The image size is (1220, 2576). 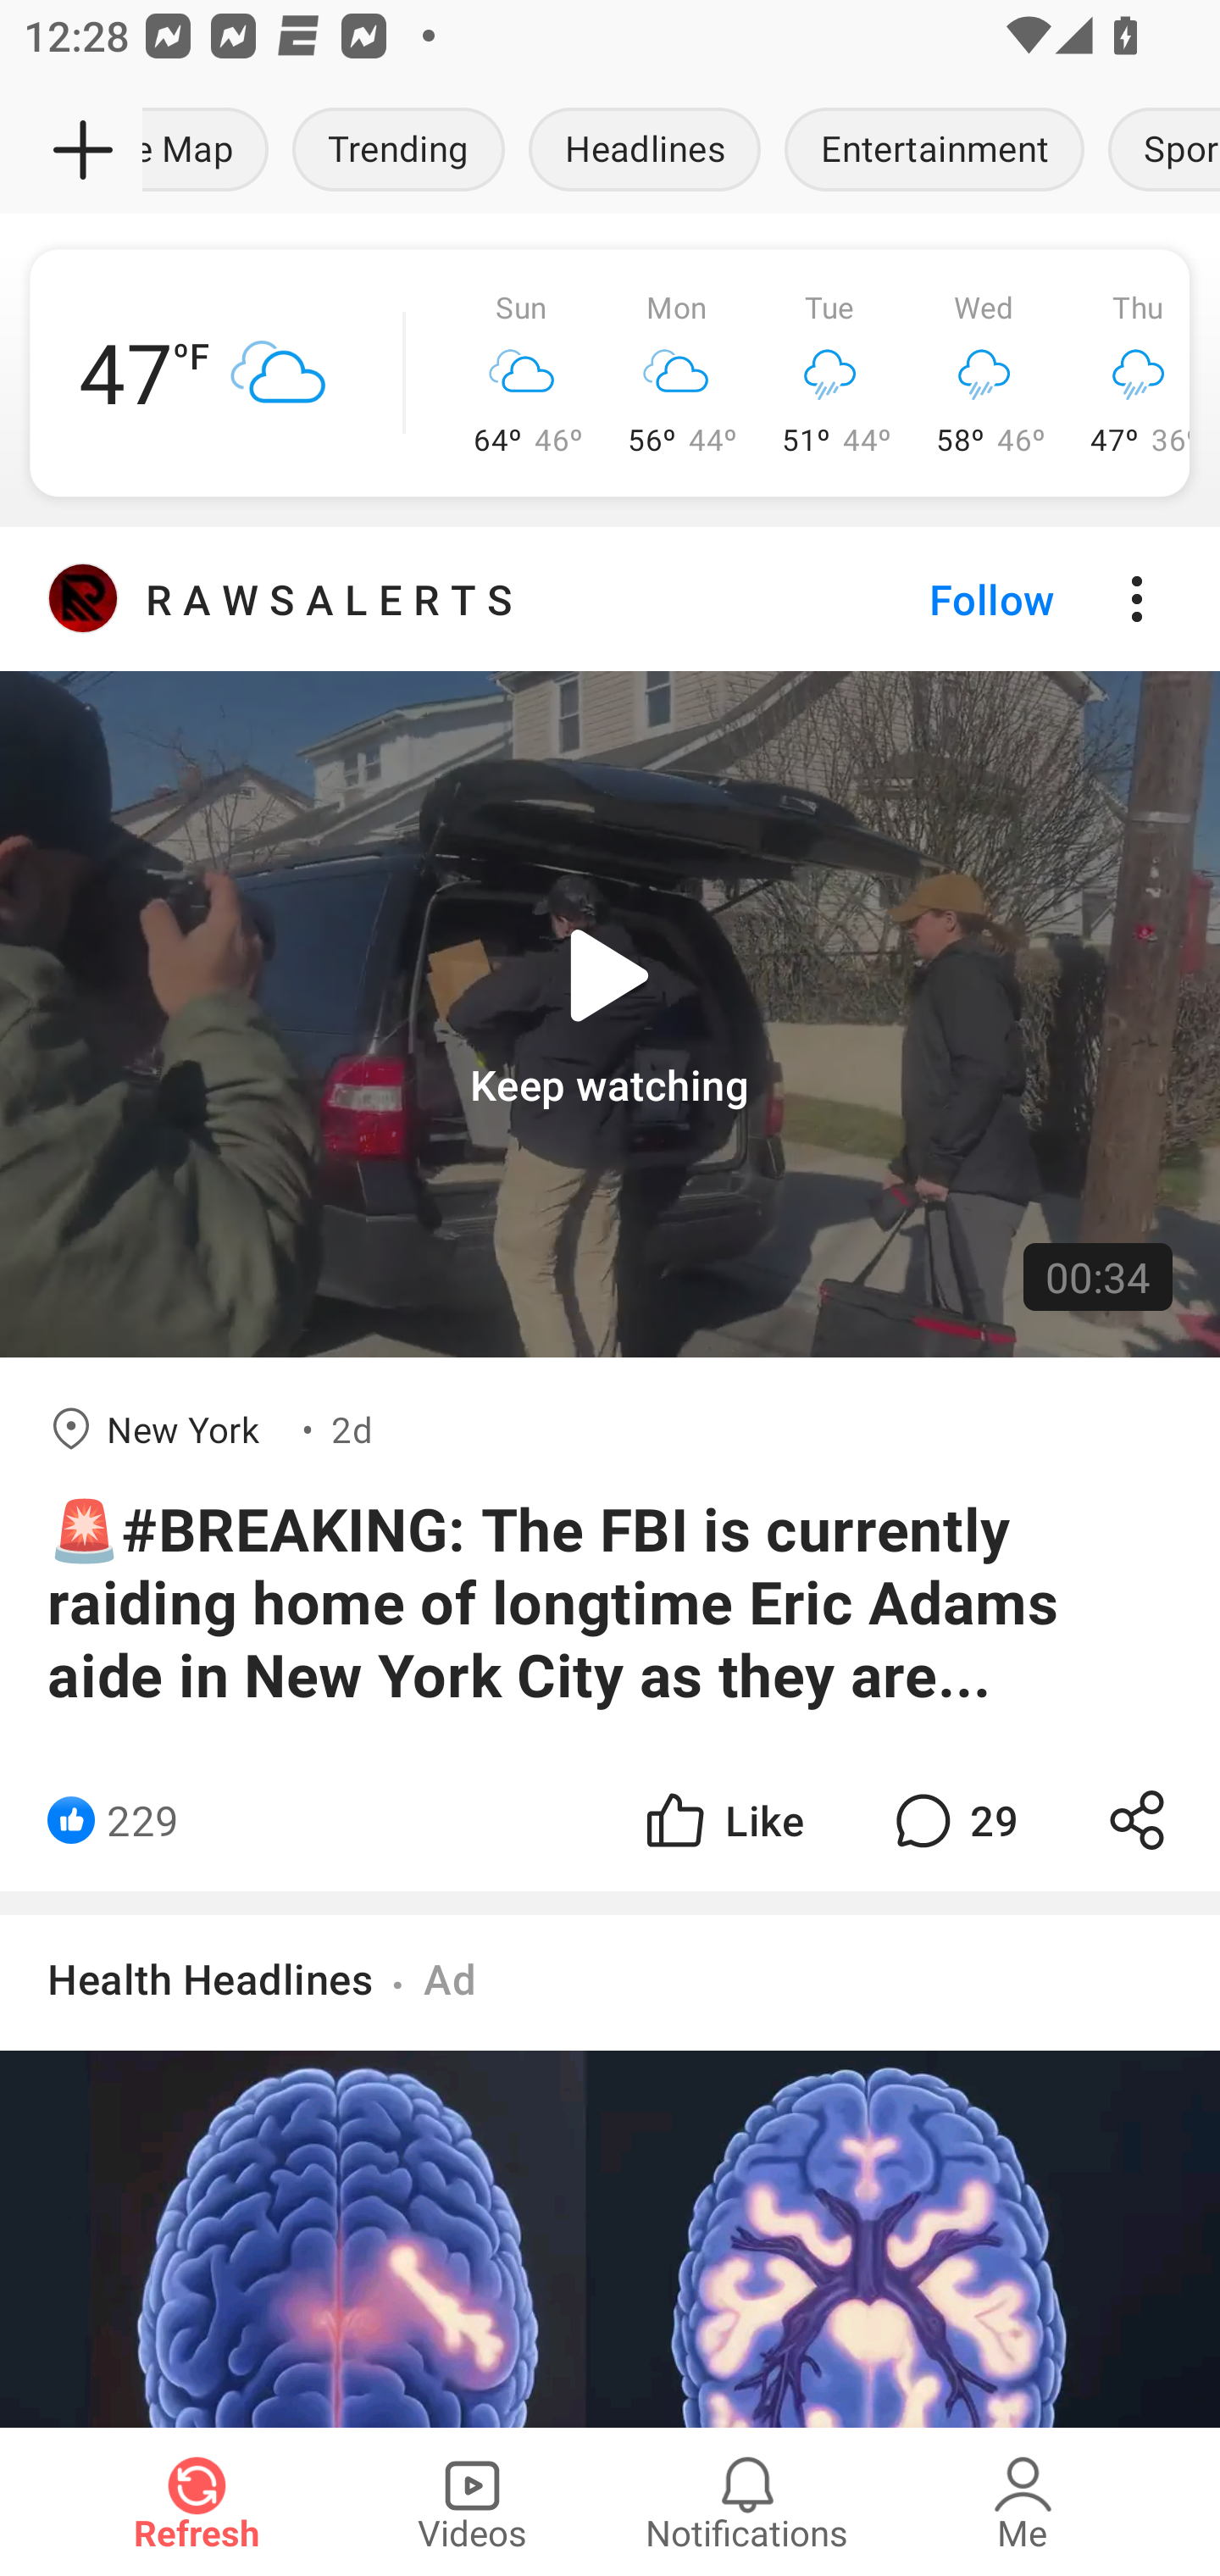 What do you see at coordinates (984, 373) in the screenshot?
I see `Wed 58º 46º` at bounding box center [984, 373].